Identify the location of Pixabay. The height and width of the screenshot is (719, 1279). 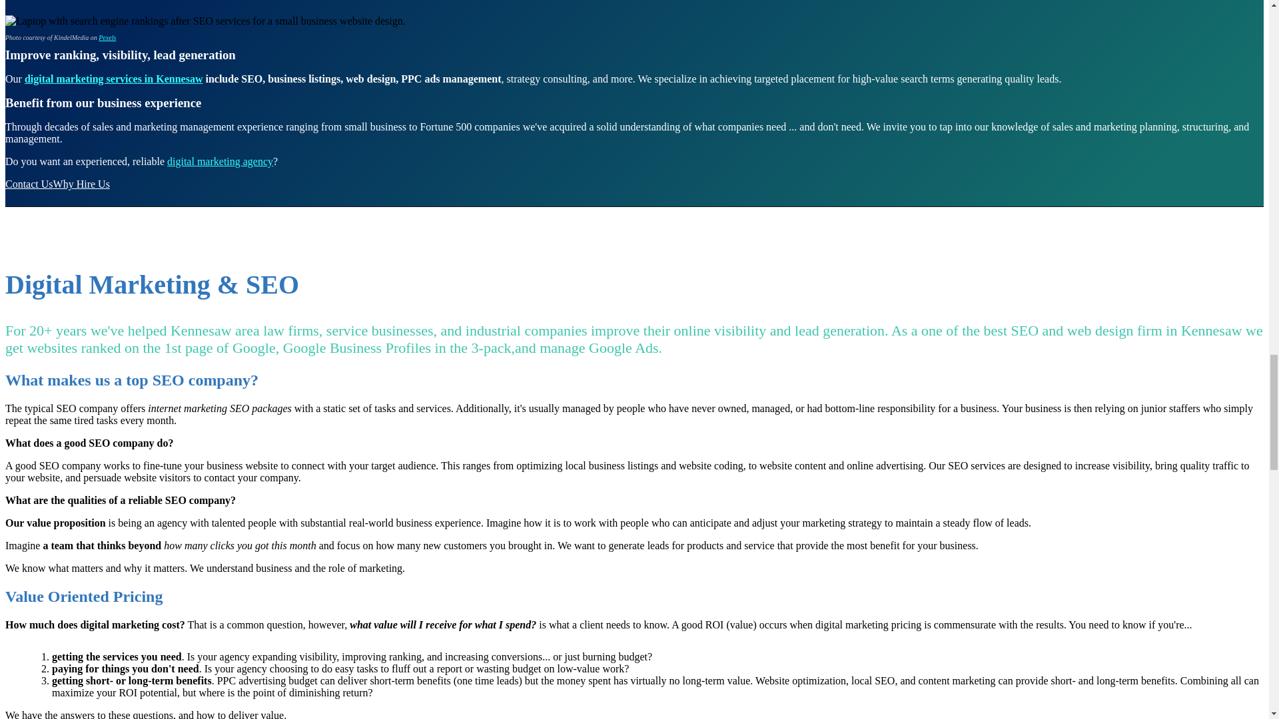
(107, 37).